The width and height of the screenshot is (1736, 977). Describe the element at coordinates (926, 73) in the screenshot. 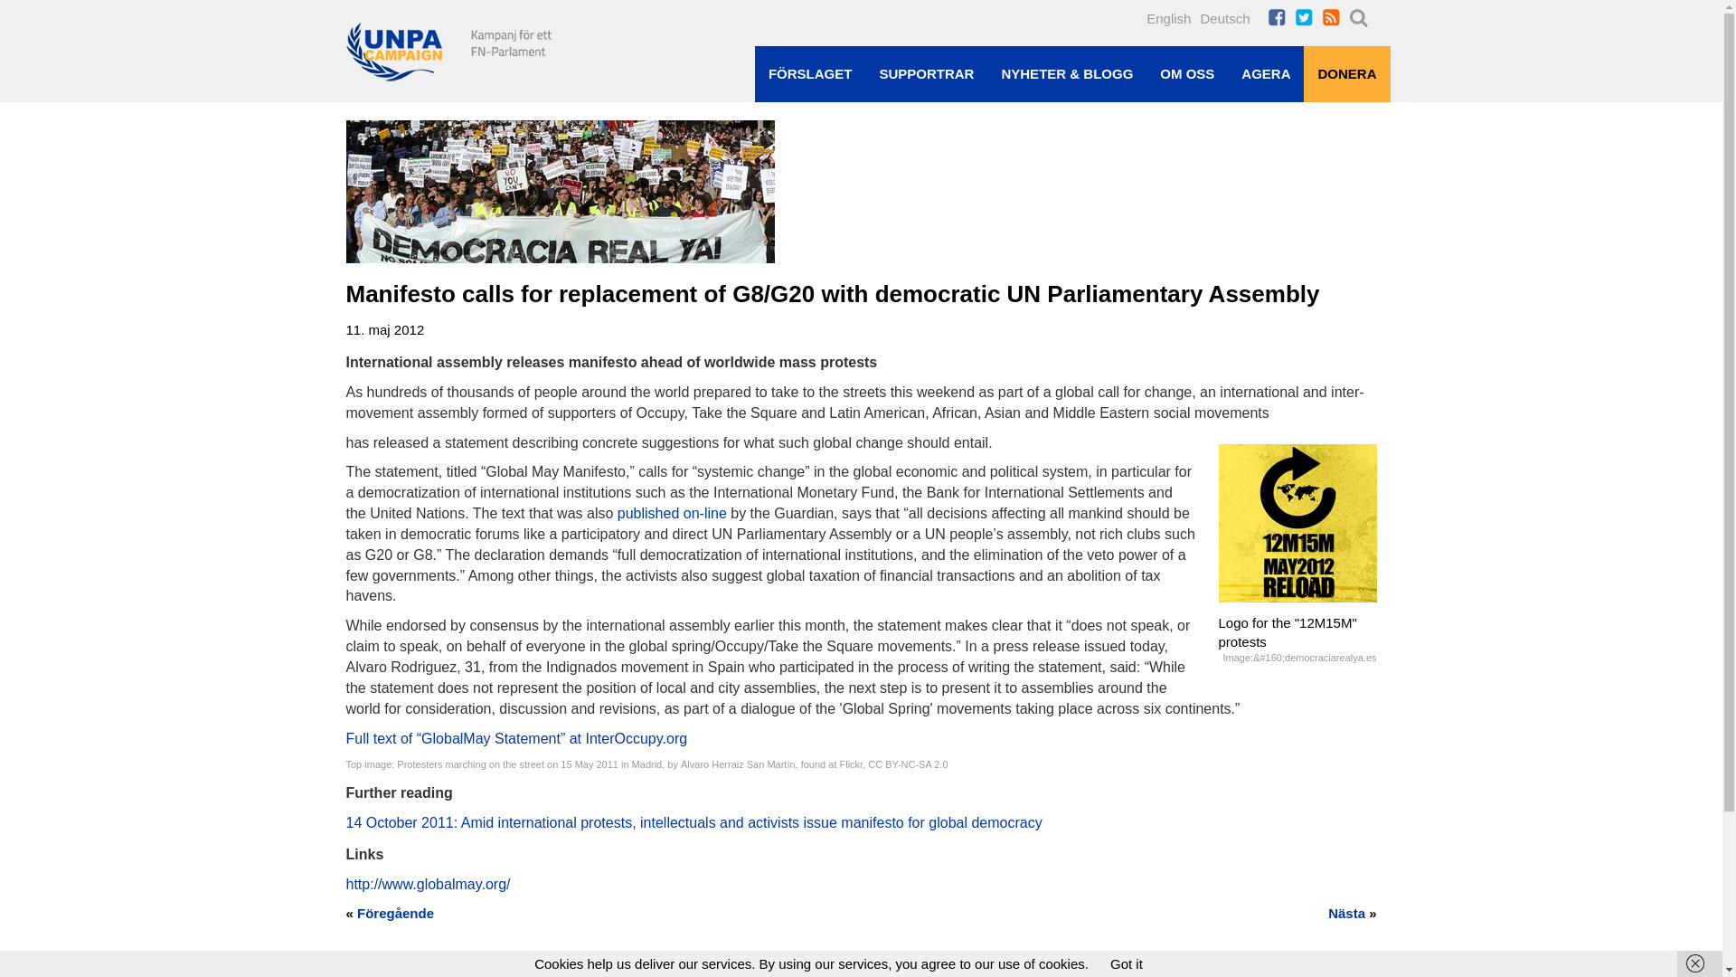

I see `SUPPORTRAR` at that location.